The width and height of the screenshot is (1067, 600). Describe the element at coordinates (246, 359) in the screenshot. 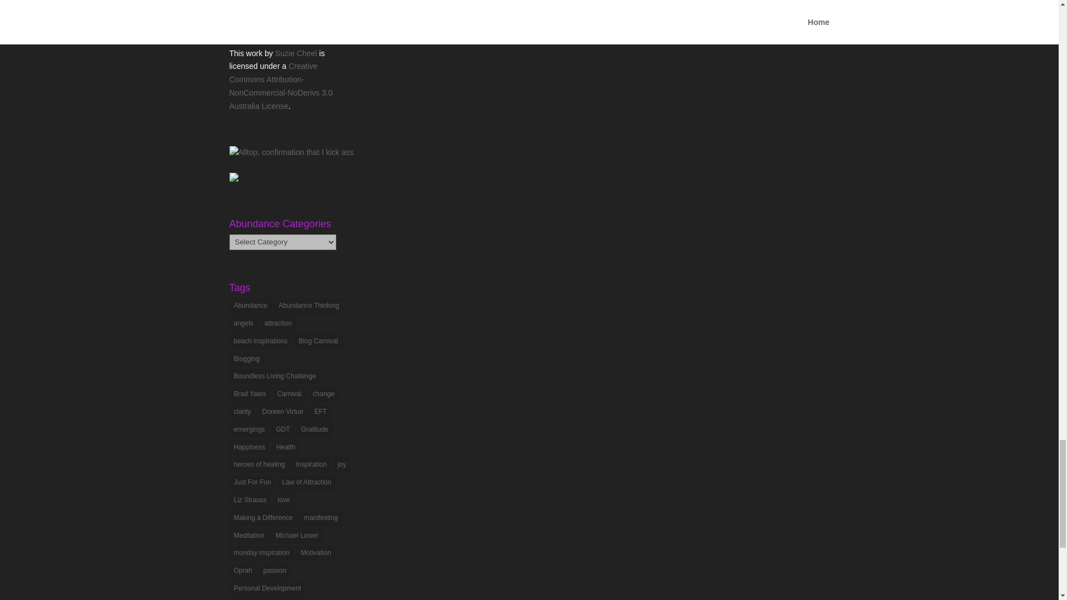

I see `Blogging` at that location.